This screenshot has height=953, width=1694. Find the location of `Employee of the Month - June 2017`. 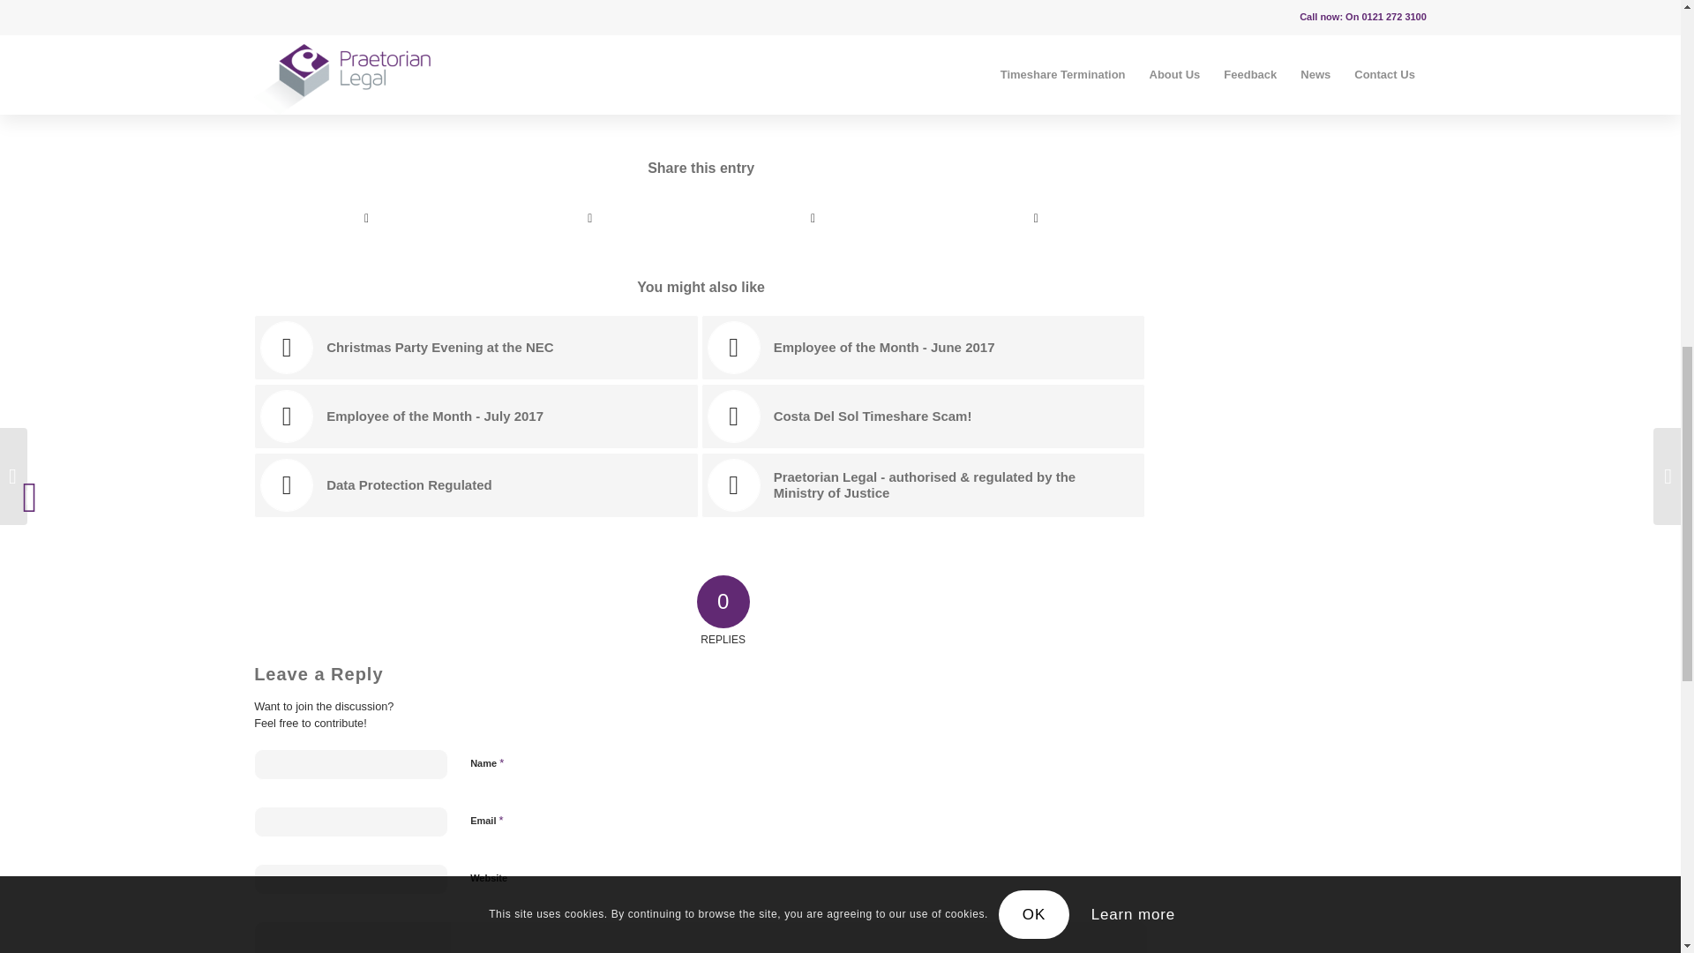

Employee of the Month - June 2017 is located at coordinates (923, 348).